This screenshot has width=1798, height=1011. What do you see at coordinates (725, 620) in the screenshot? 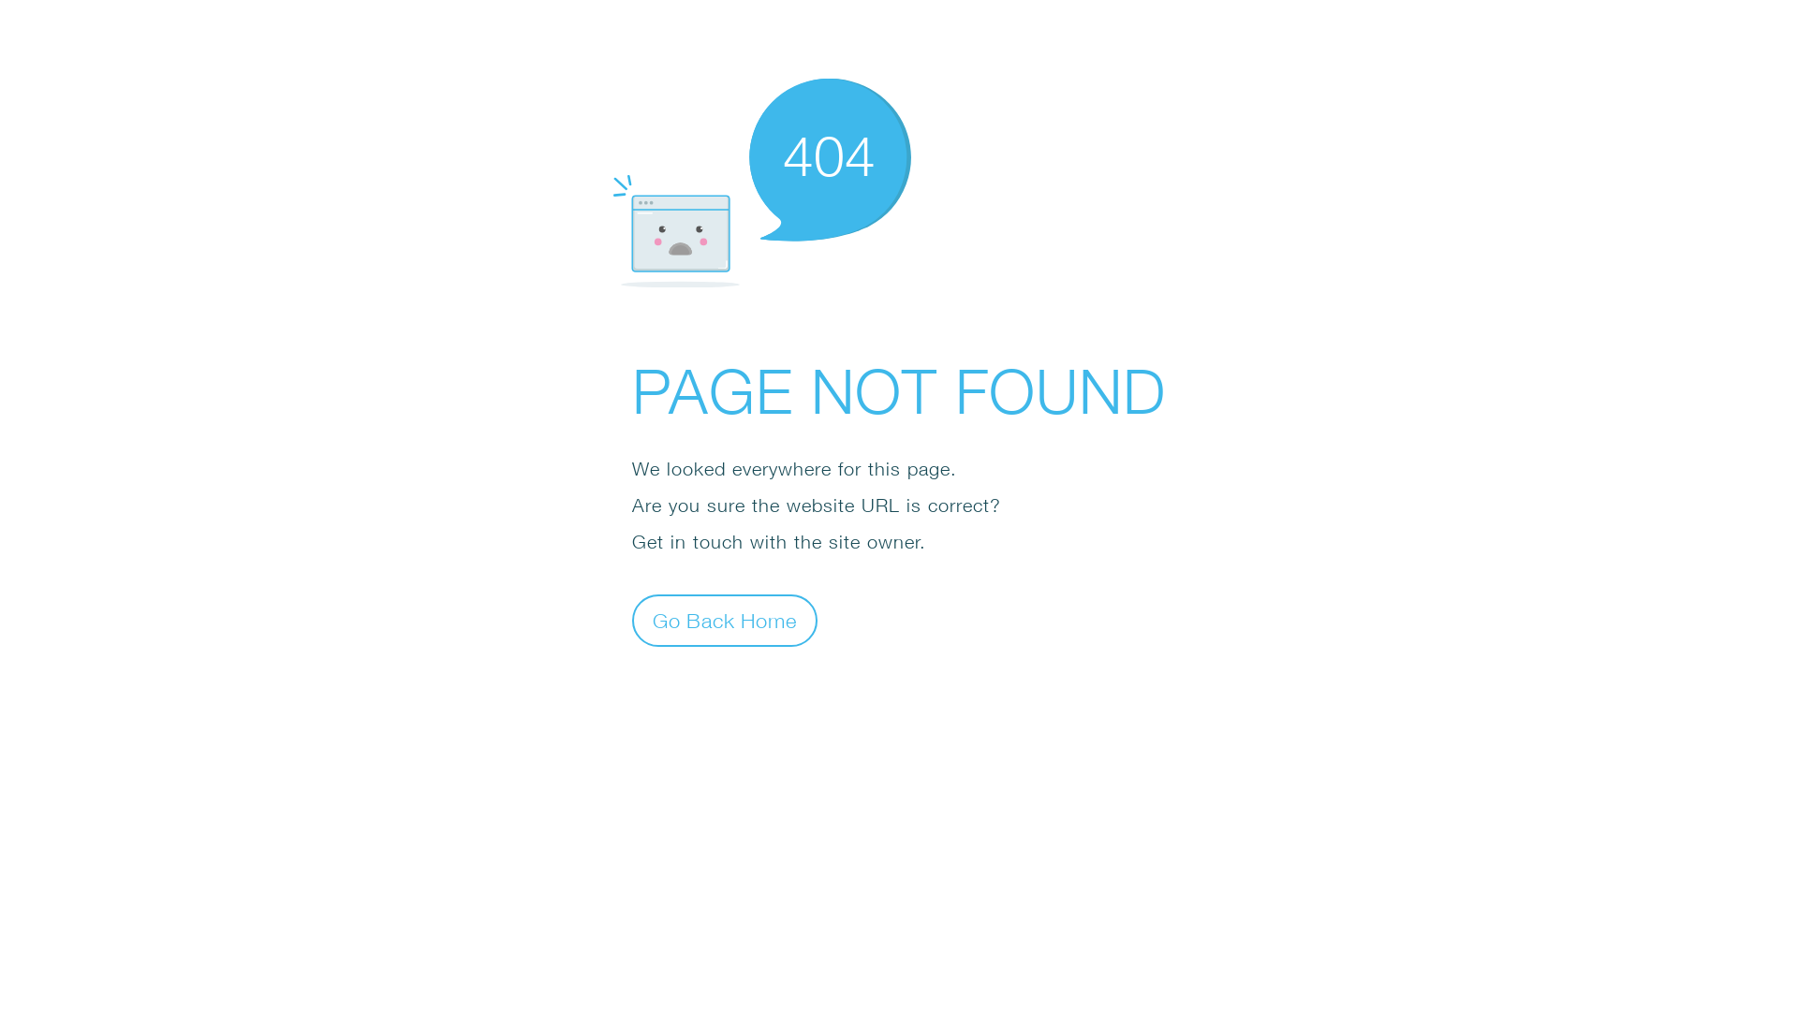
I see `Go Back Home` at bounding box center [725, 620].